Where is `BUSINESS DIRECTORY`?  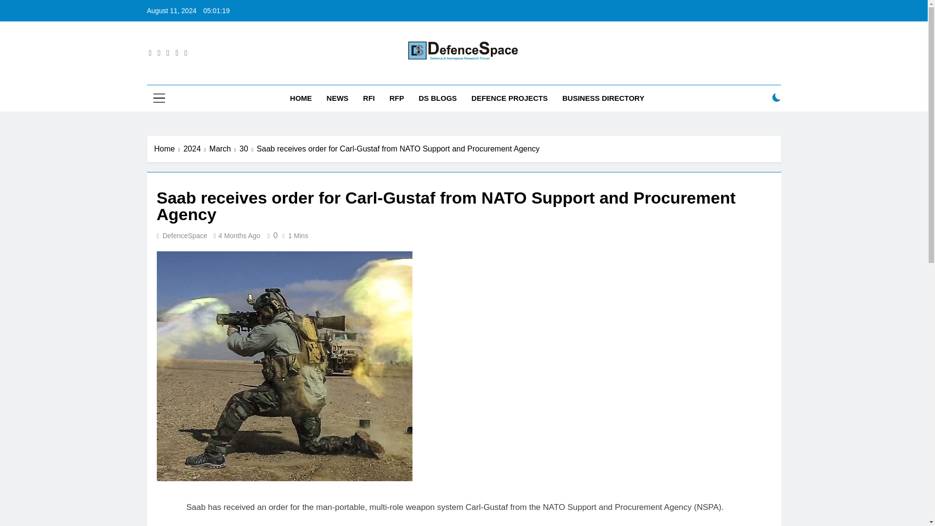 BUSINESS DIRECTORY is located at coordinates (603, 98).